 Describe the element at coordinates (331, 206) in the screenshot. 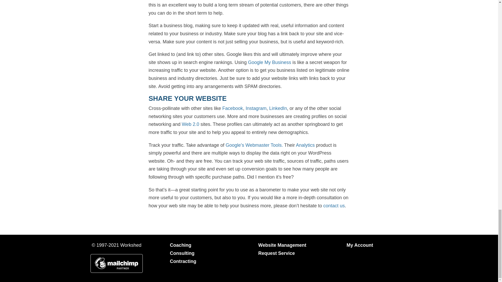

I see `contact` at that location.